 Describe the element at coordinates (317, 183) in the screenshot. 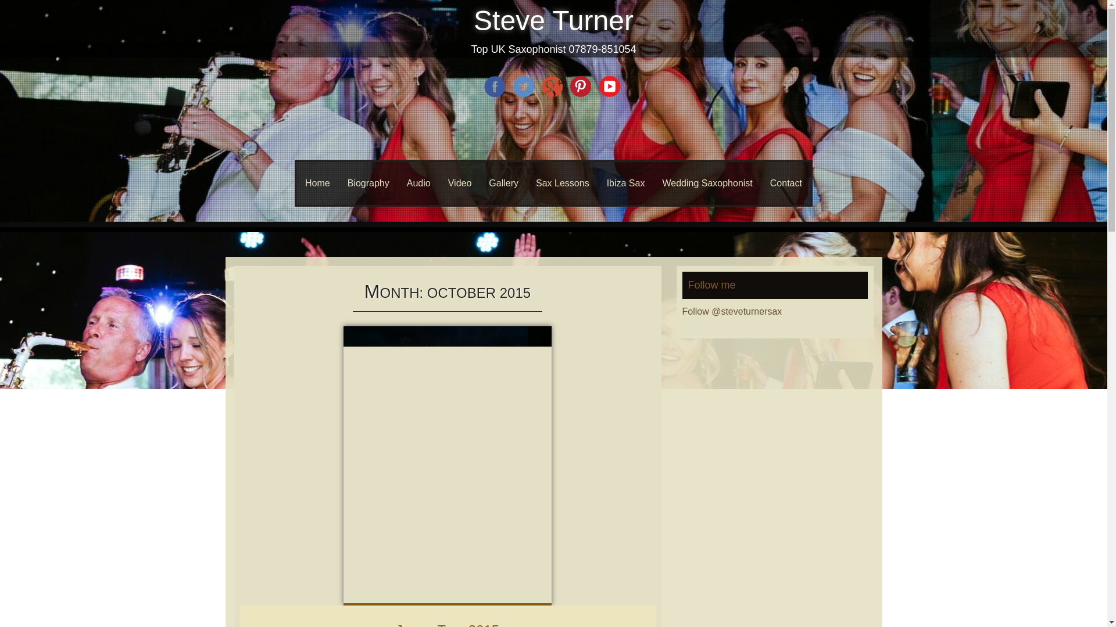

I see `Home` at that location.